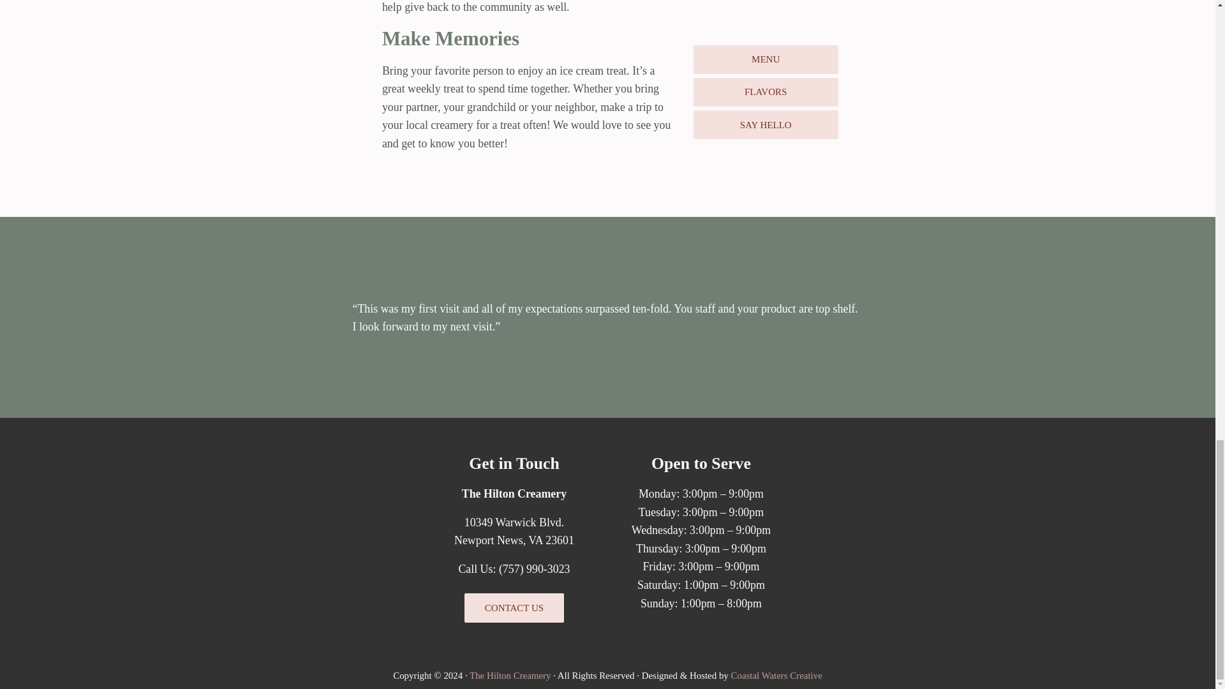 The image size is (1225, 689). What do you see at coordinates (766, 124) in the screenshot?
I see `SAY HELLO` at bounding box center [766, 124].